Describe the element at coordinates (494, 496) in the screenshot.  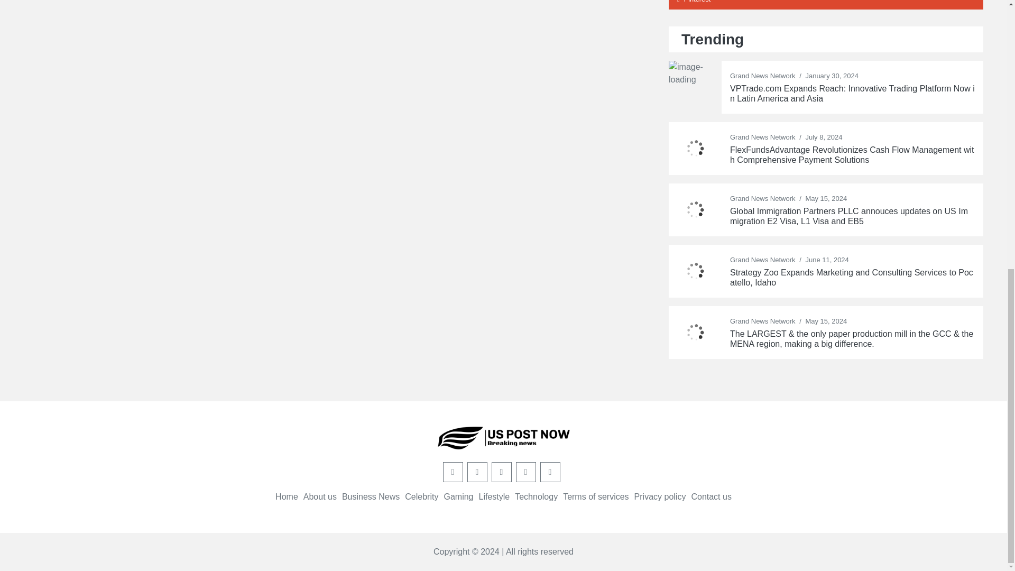
I see `Lifestyle` at that location.